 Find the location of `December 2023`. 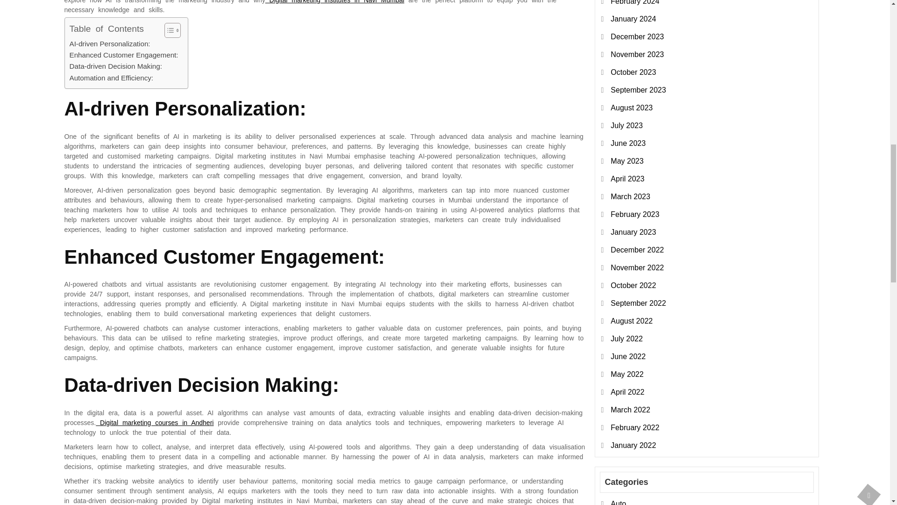

December 2023 is located at coordinates (637, 36).